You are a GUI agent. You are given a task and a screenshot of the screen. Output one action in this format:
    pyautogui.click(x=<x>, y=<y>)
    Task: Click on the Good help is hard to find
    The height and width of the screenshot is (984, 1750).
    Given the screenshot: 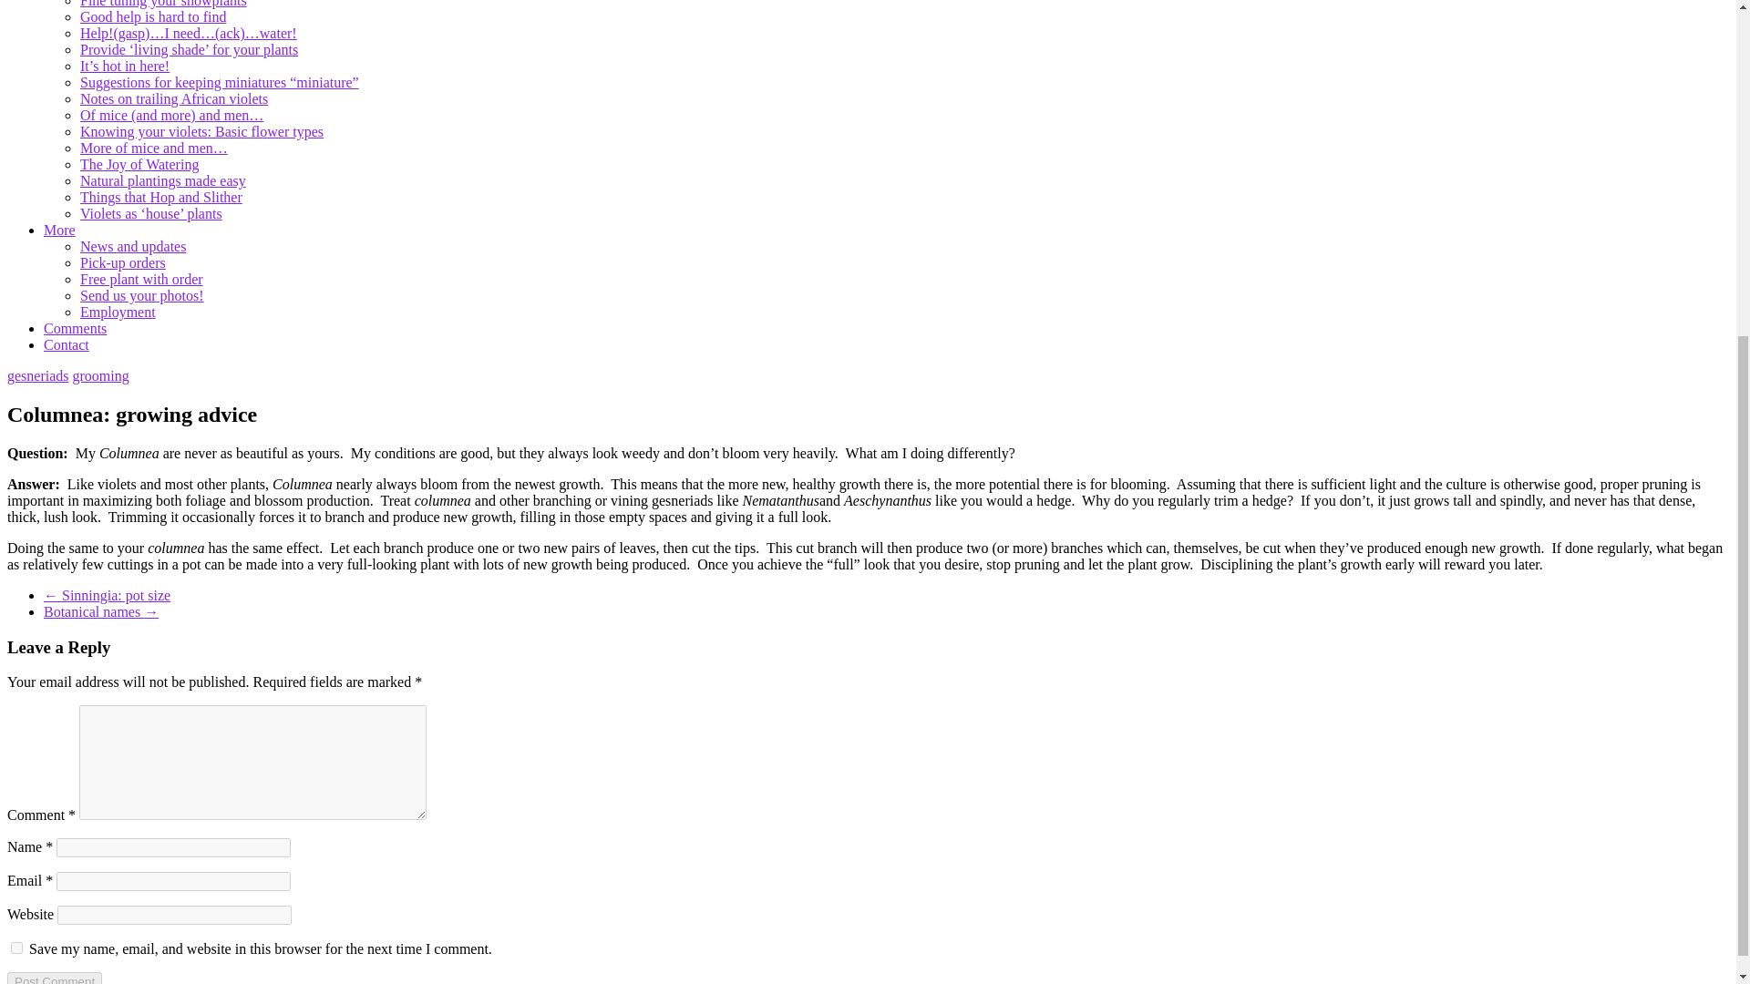 What is the action you would take?
    pyautogui.click(x=153, y=16)
    